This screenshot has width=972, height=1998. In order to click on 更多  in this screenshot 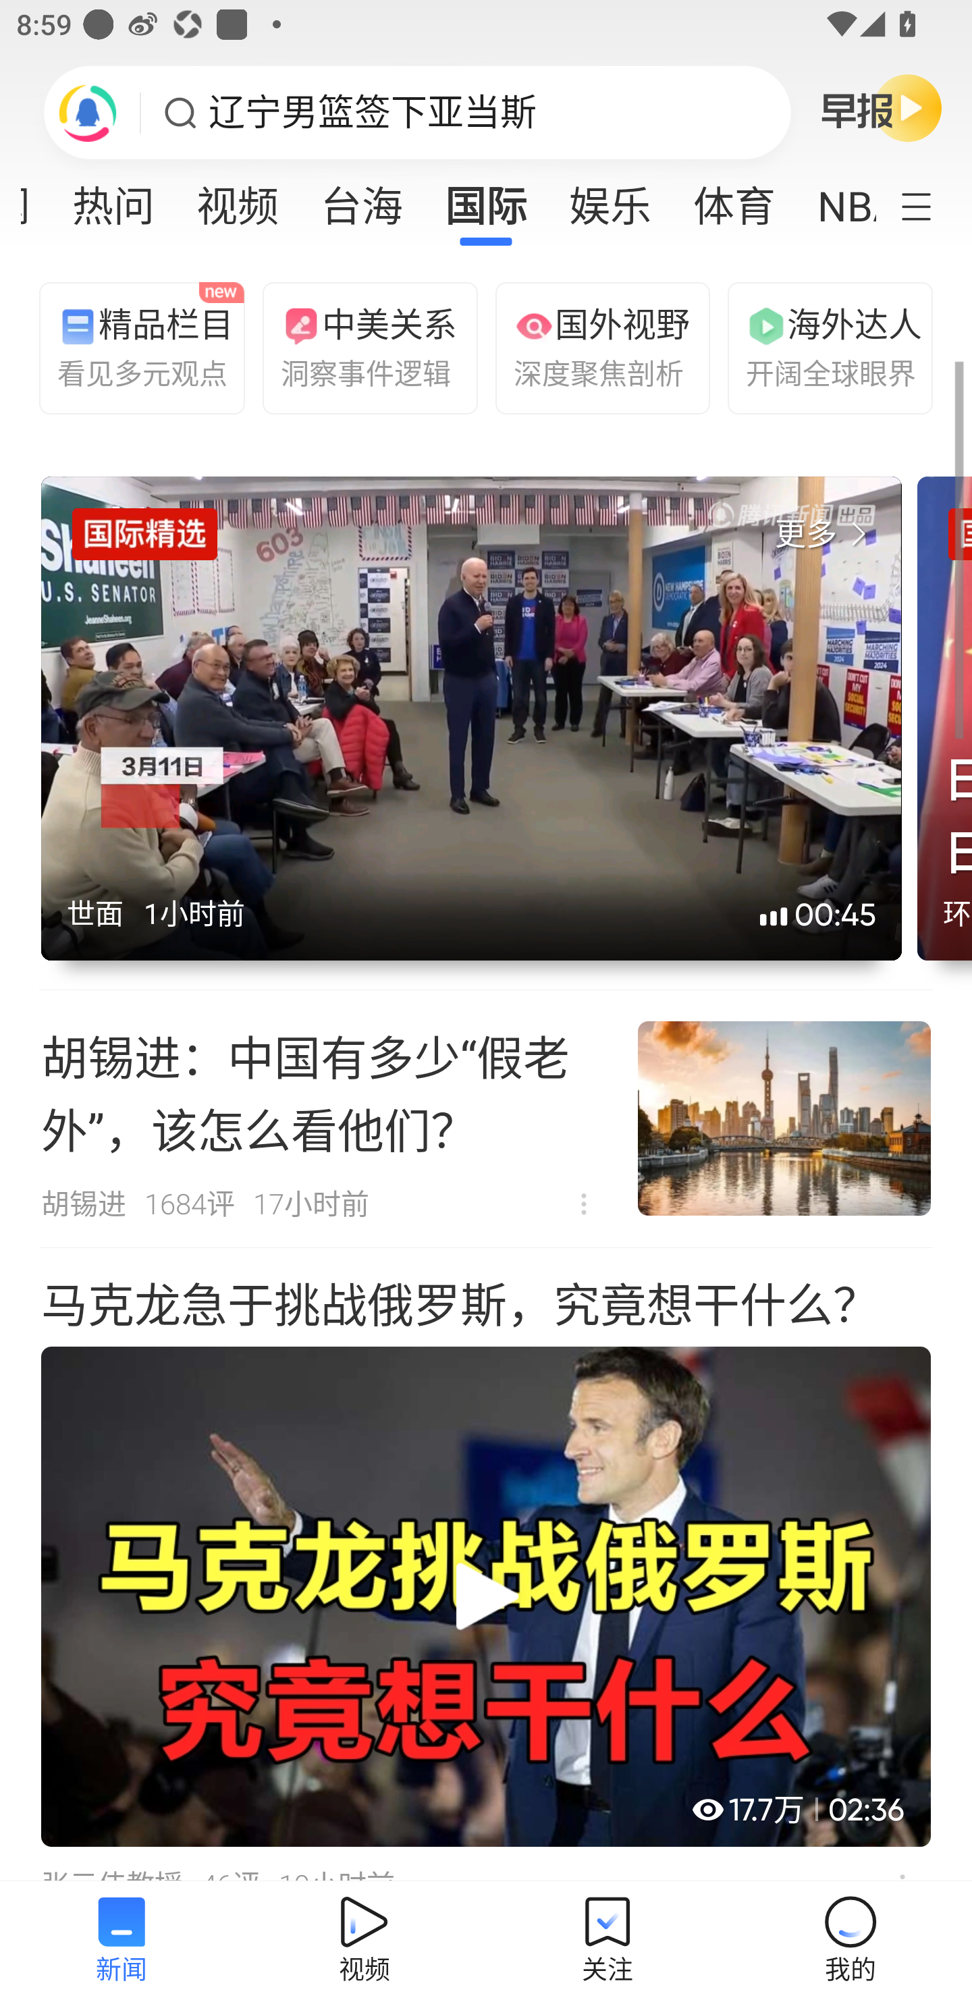, I will do `click(826, 535)`.